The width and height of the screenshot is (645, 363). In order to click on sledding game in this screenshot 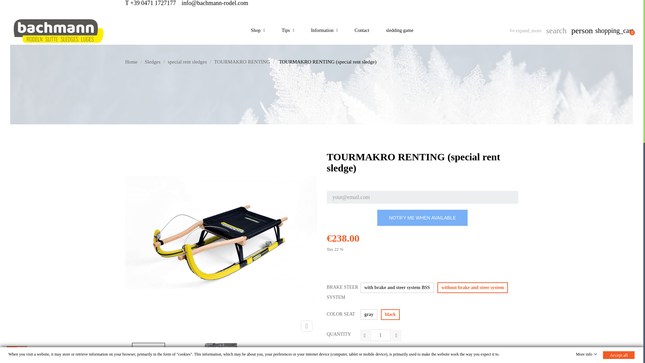, I will do `click(399, 30)`.